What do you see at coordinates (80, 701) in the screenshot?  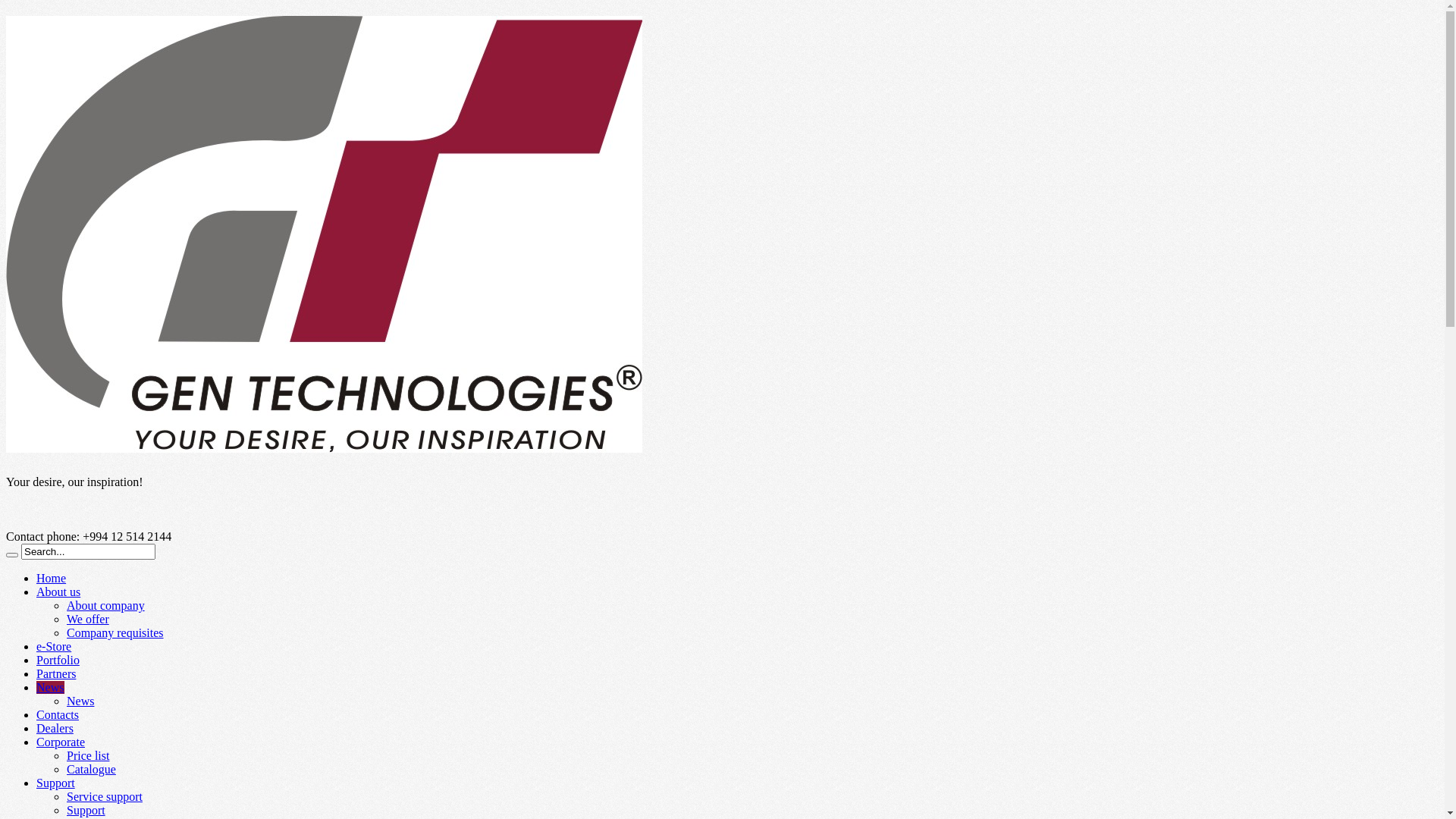 I see `News` at bounding box center [80, 701].